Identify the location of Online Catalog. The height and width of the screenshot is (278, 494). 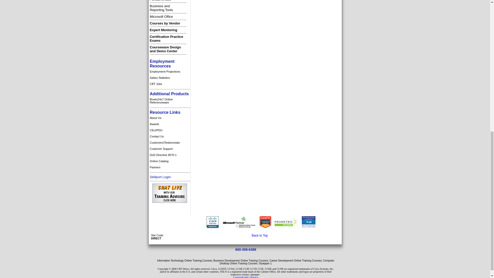
(170, 118).